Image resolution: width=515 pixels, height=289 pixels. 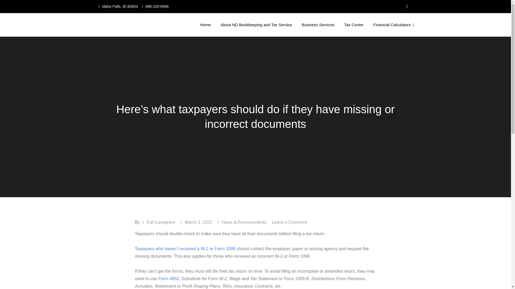 I want to click on March 1, 2021, so click(x=196, y=222).